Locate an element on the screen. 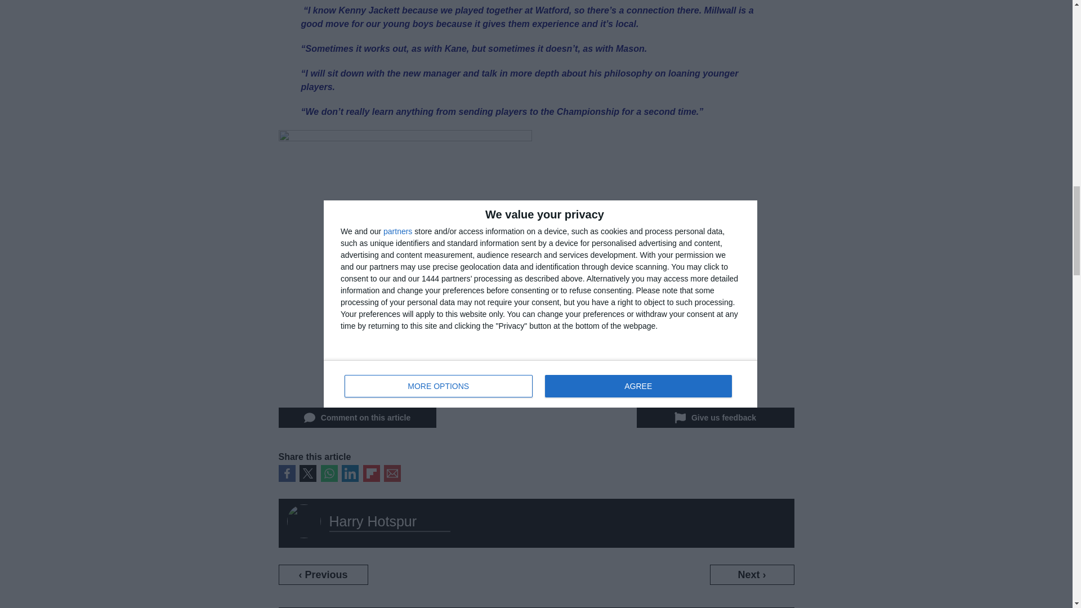 The image size is (1081, 608). share on Twitter is located at coordinates (307, 473).